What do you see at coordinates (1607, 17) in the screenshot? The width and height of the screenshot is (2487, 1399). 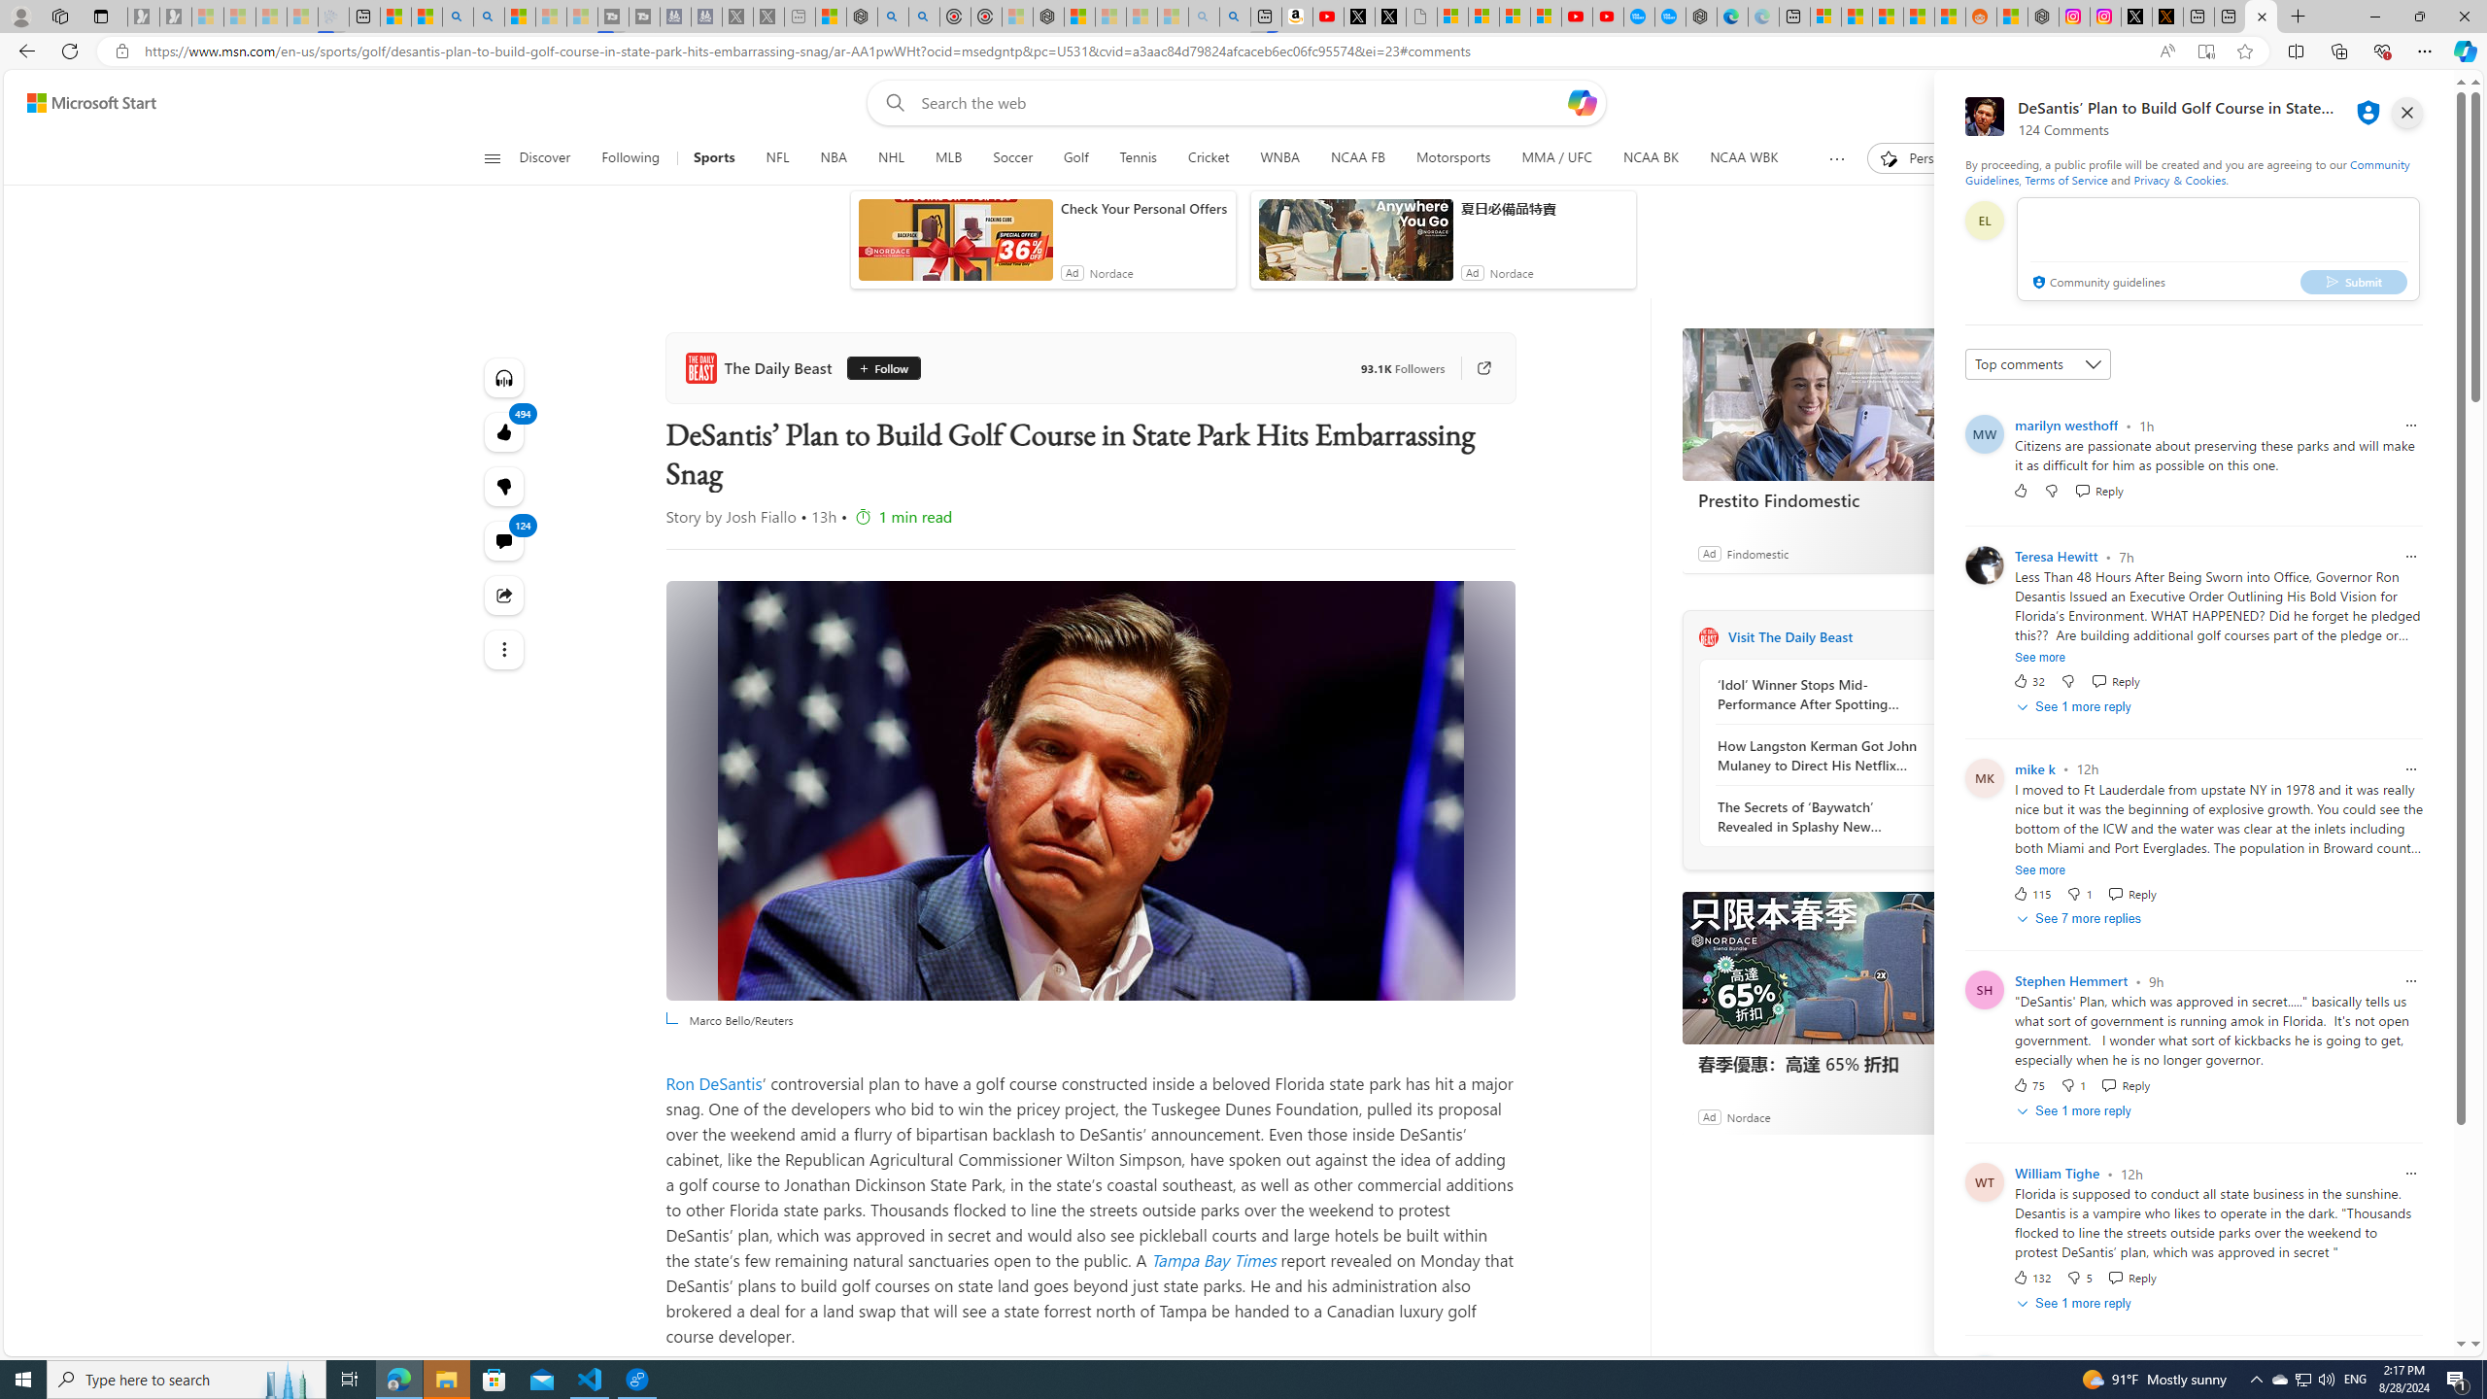 I see `YouTube Kids - An App Created for Kids to Explore Content` at bounding box center [1607, 17].